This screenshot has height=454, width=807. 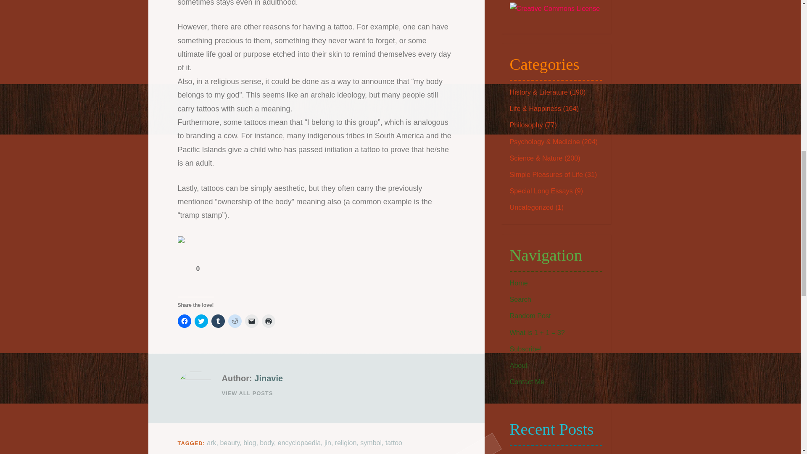 I want to click on tattoo, so click(x=393, y=443).